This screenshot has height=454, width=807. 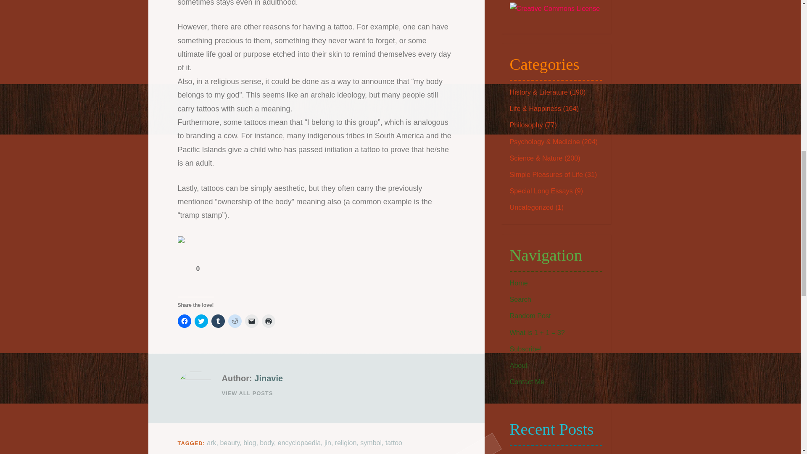 I want to click on tattoo, so click(x=393, y=443).